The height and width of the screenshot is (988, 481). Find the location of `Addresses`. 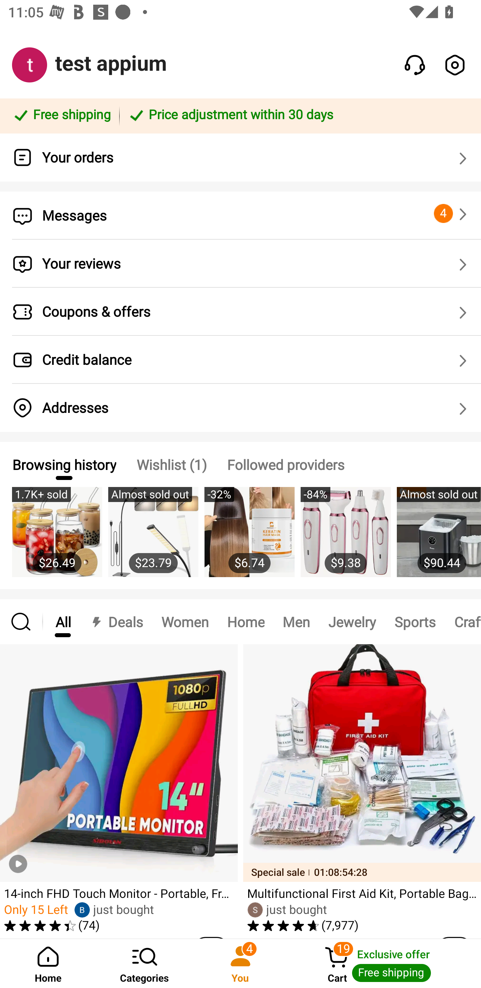

Addresses is located at coordinates (240, 408).